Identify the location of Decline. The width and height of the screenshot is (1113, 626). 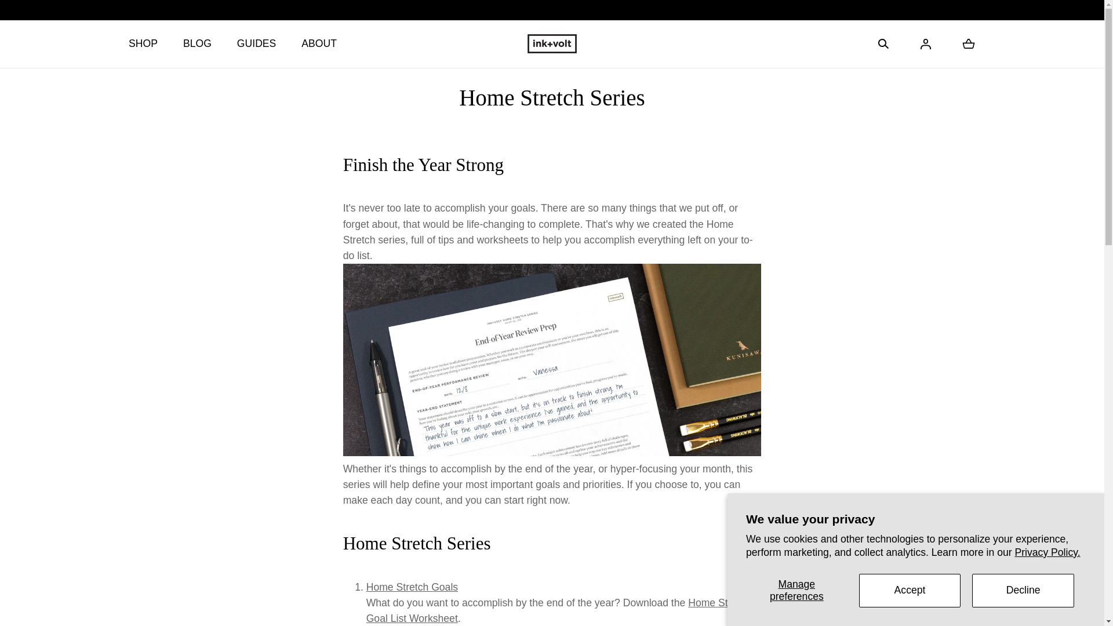
(1023, 590).